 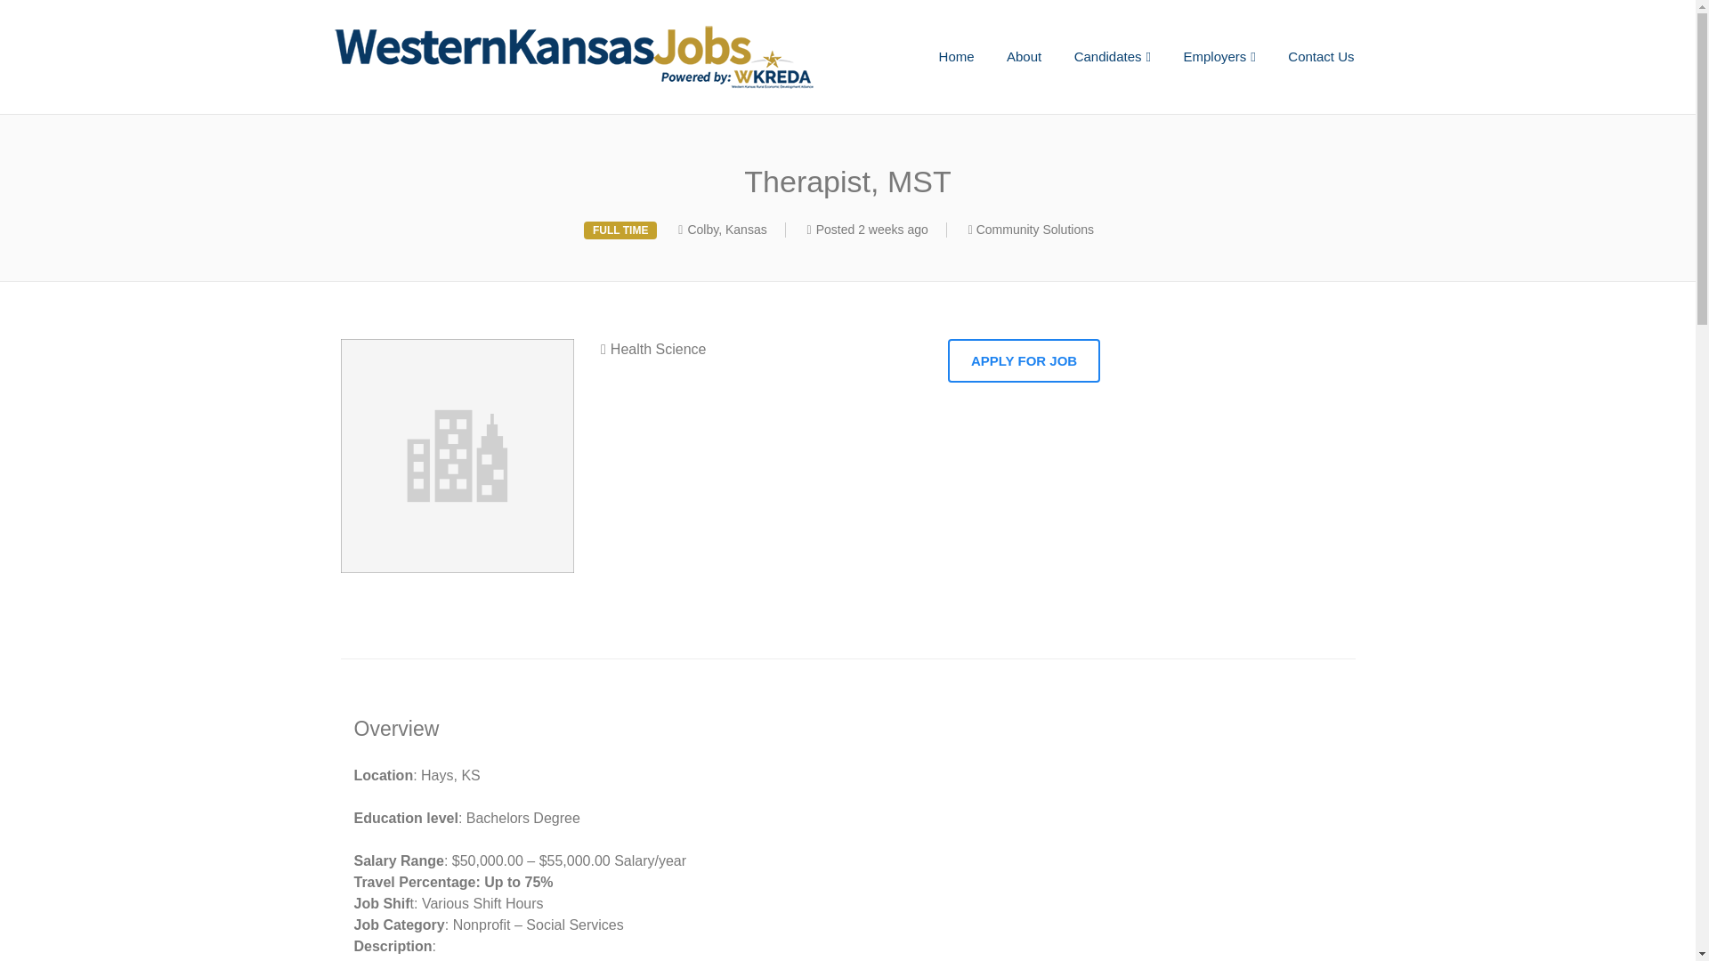 What do you see at coordinates (1024, 57) in the screenshot?
I see `About` at bounding box center [1024, 57].